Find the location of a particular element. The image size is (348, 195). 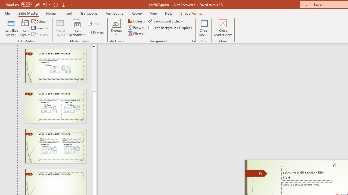

Close Master View is located at coordinates (223, 28).